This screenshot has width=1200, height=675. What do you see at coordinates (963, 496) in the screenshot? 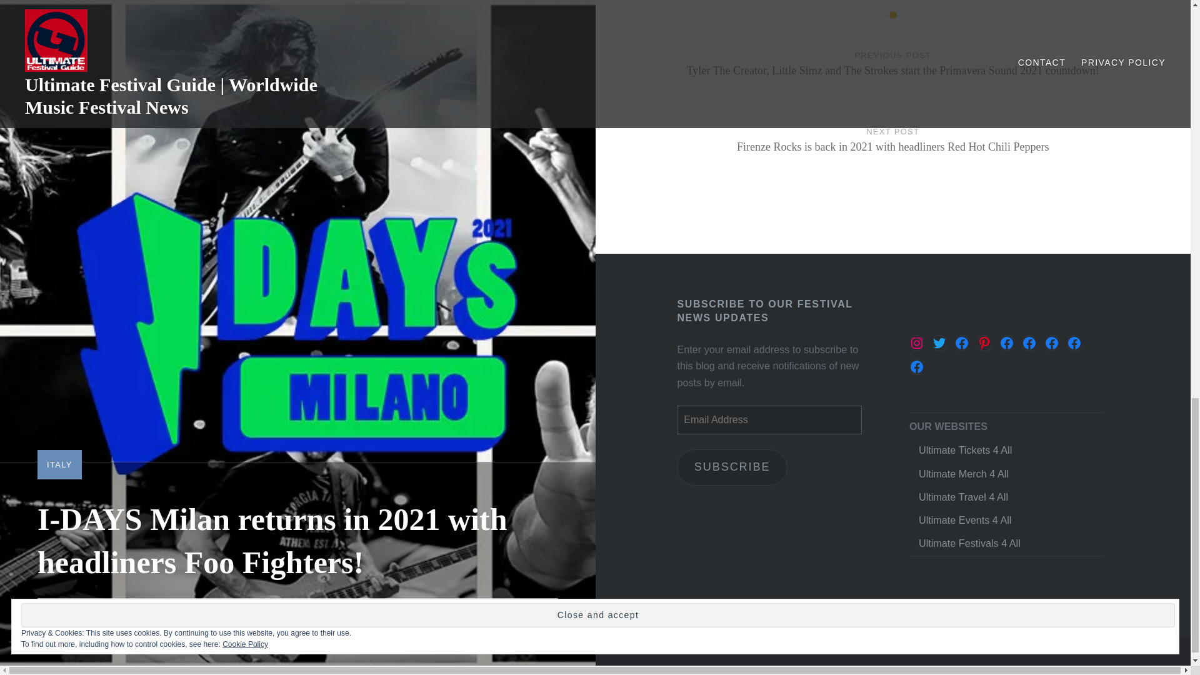
I see `Ultimate Travel 4 All` at bounding box center [963, 496].